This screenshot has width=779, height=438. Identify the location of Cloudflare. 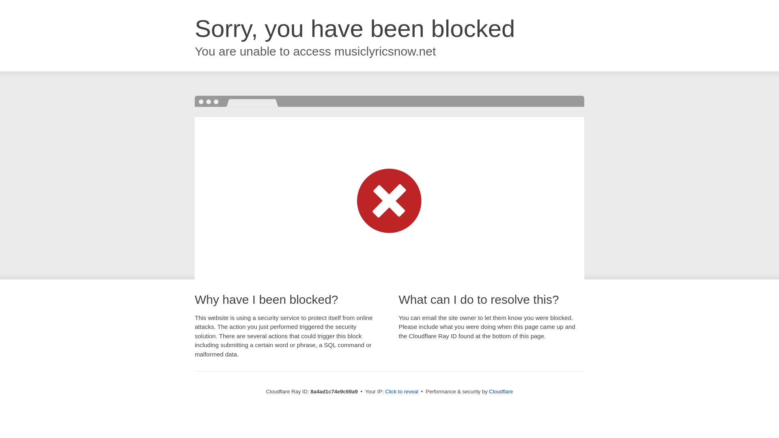
(501, 391).